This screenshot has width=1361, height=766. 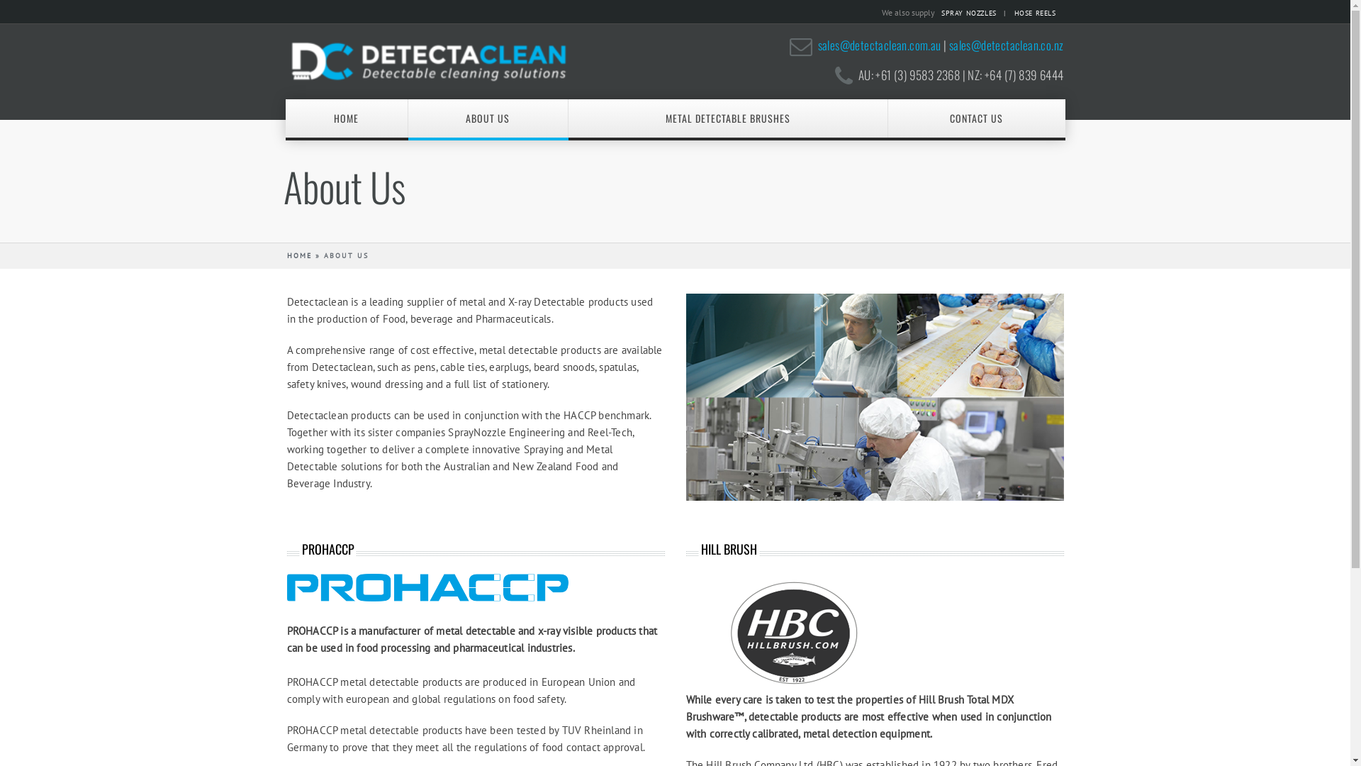 What do you see at coordinates (729, 118) in the screenshot?
I see `METAL DETECTABLE BRUSHES` at bounding box center [729, 118].